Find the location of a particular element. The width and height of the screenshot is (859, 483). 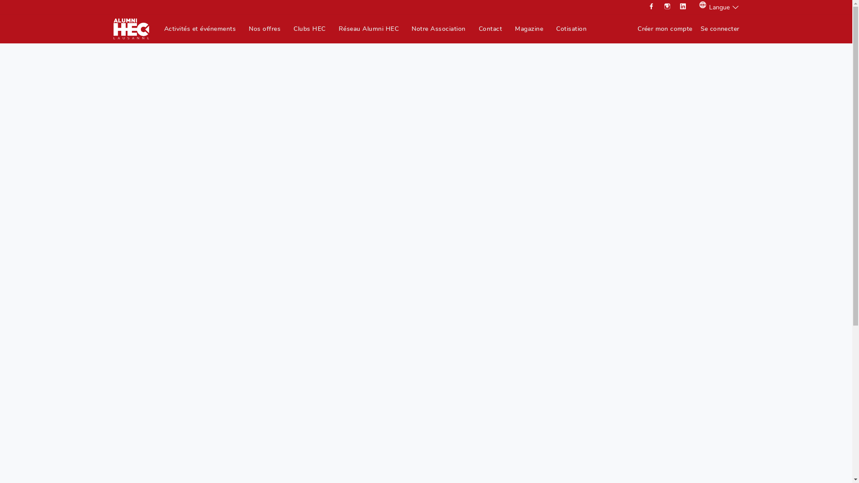

Contact is located at coordinates (490, 29).